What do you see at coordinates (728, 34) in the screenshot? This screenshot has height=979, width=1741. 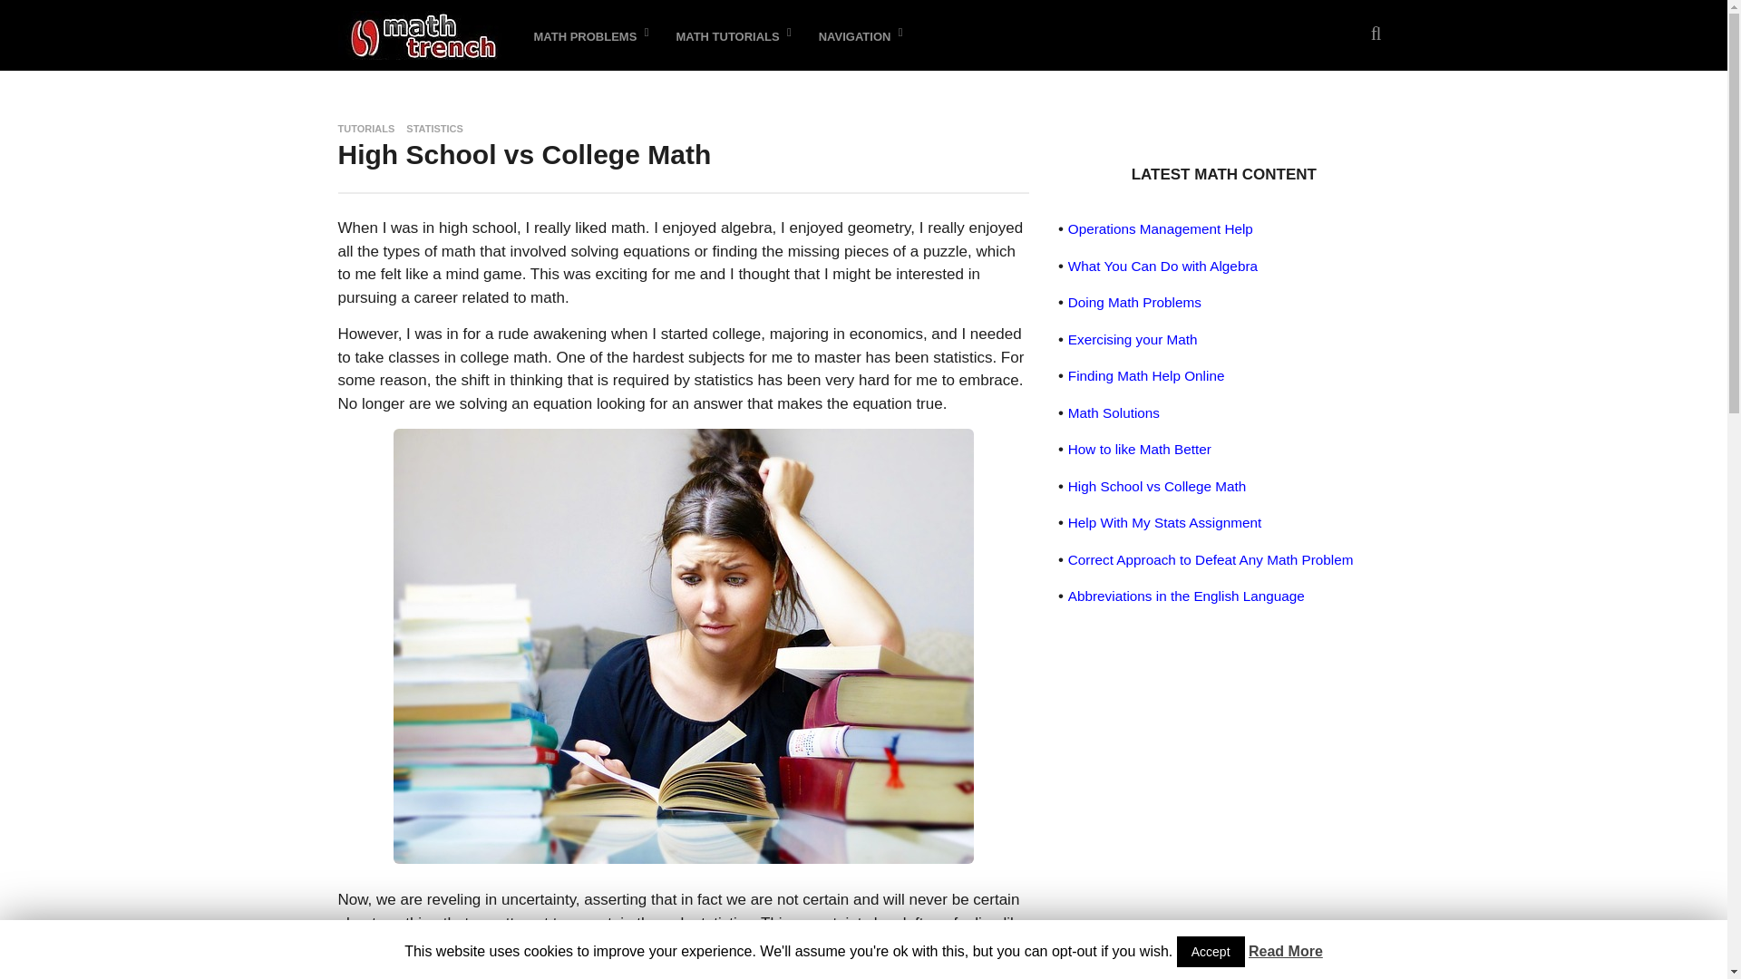 I see `MATH TUTORIALS` at bounding box center [728, 34].